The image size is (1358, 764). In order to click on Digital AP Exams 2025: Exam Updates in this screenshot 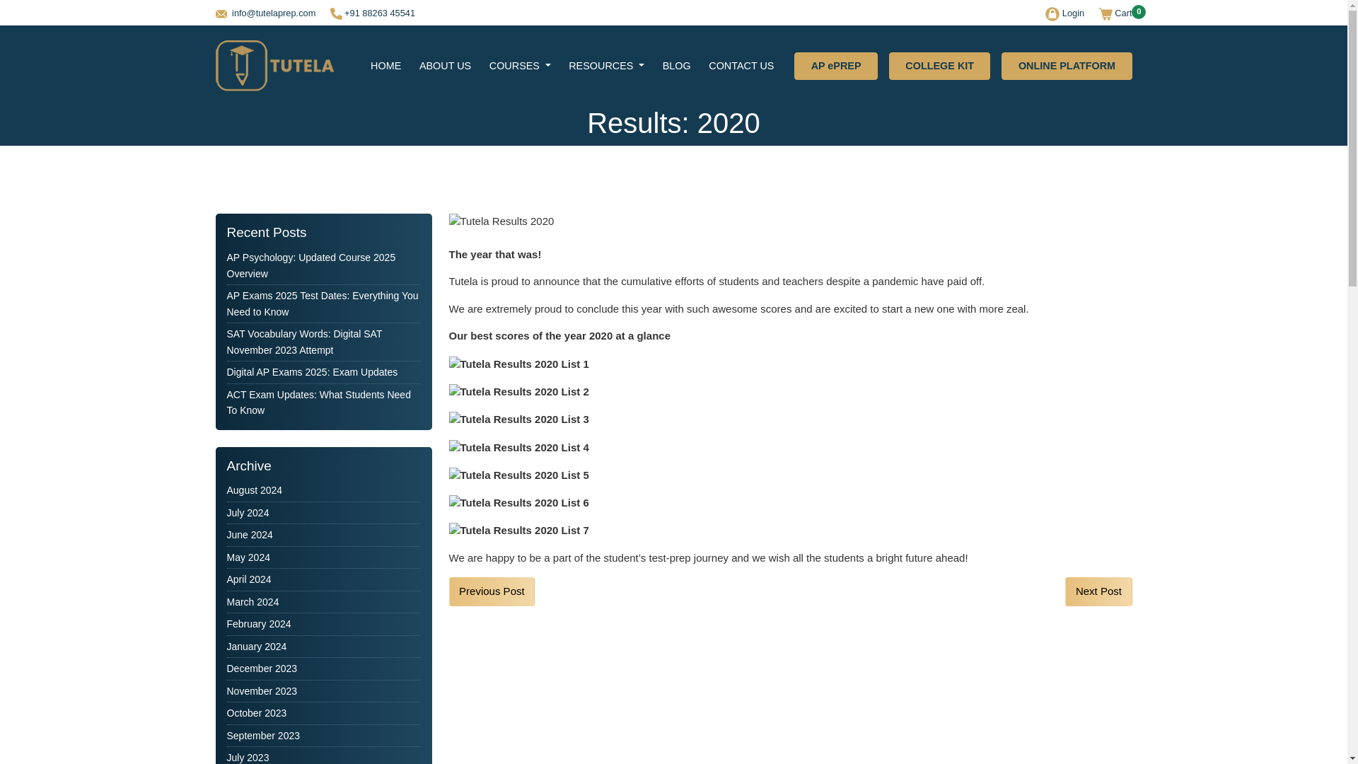, I will do `click(312, 372)`.